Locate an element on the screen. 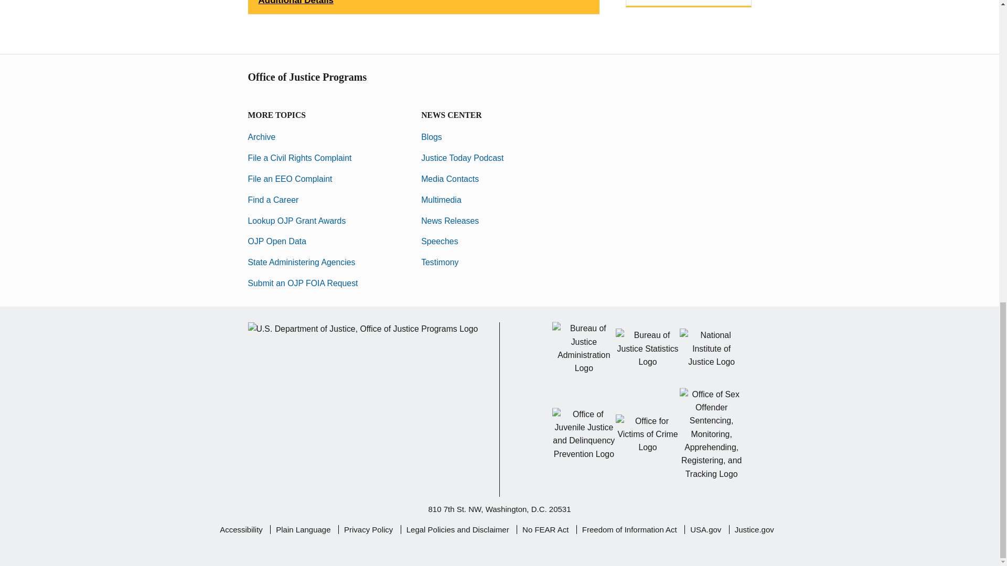 The image size is (1007, 566). Additional Details is located at coordinates (423, 7).